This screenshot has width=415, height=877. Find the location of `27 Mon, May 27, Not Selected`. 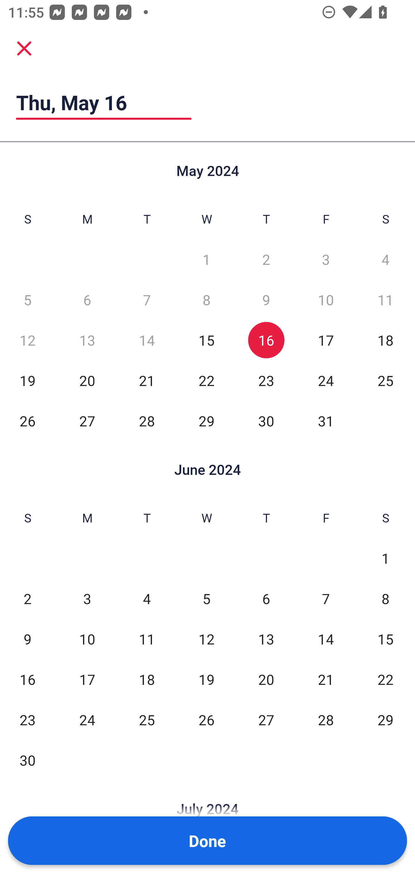

27 Mon, May 27, Not Selected is located at coordinates (87, 421).